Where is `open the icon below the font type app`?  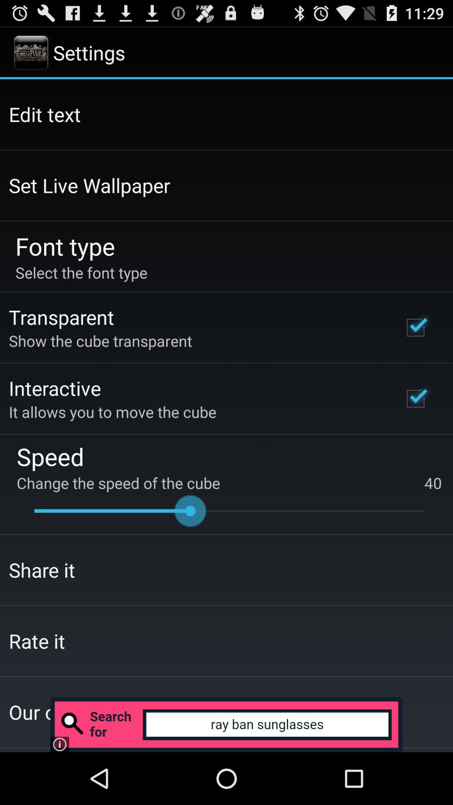 open the icon below the font type app is located at coordinates (81, 273).